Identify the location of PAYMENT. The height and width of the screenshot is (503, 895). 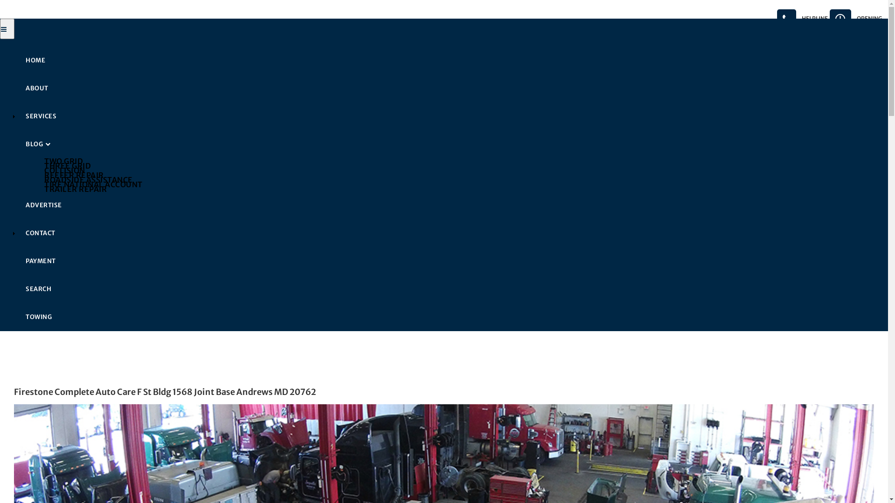
(453, 261).